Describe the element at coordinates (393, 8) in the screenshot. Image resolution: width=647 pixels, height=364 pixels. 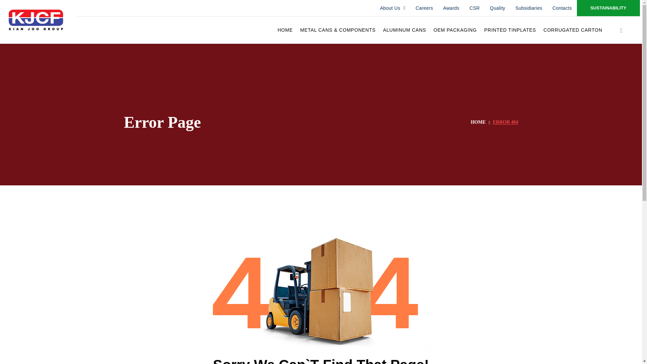
I see `About Us` at that location.